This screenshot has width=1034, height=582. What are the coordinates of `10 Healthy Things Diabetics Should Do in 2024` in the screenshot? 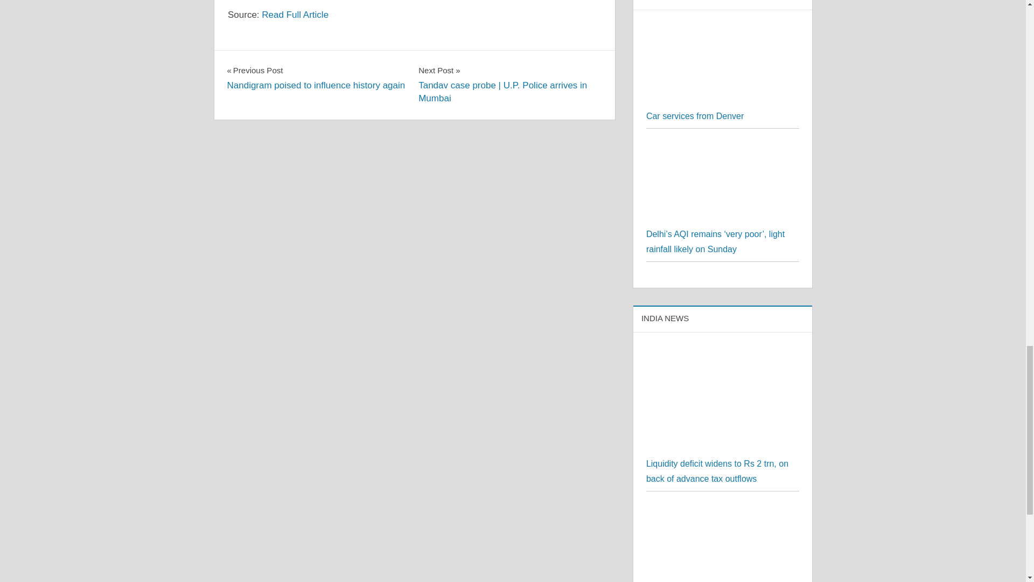 It's located at (695, 276).